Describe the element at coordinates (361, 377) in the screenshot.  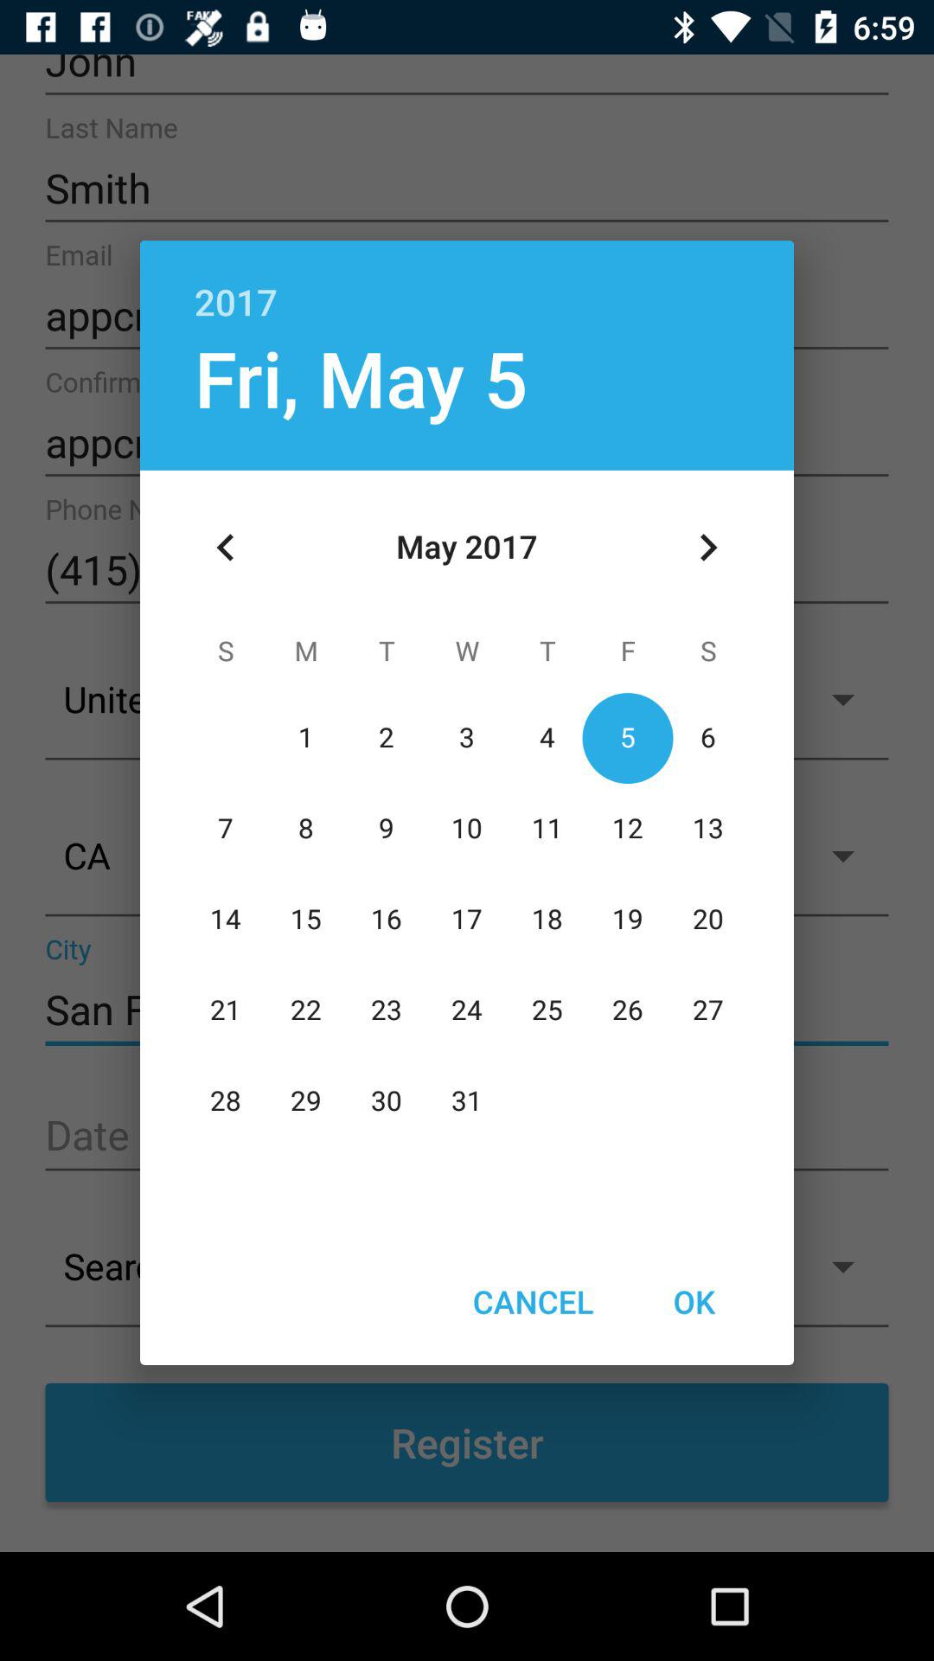
I see `jump to fri, may 5 icon` at that location.